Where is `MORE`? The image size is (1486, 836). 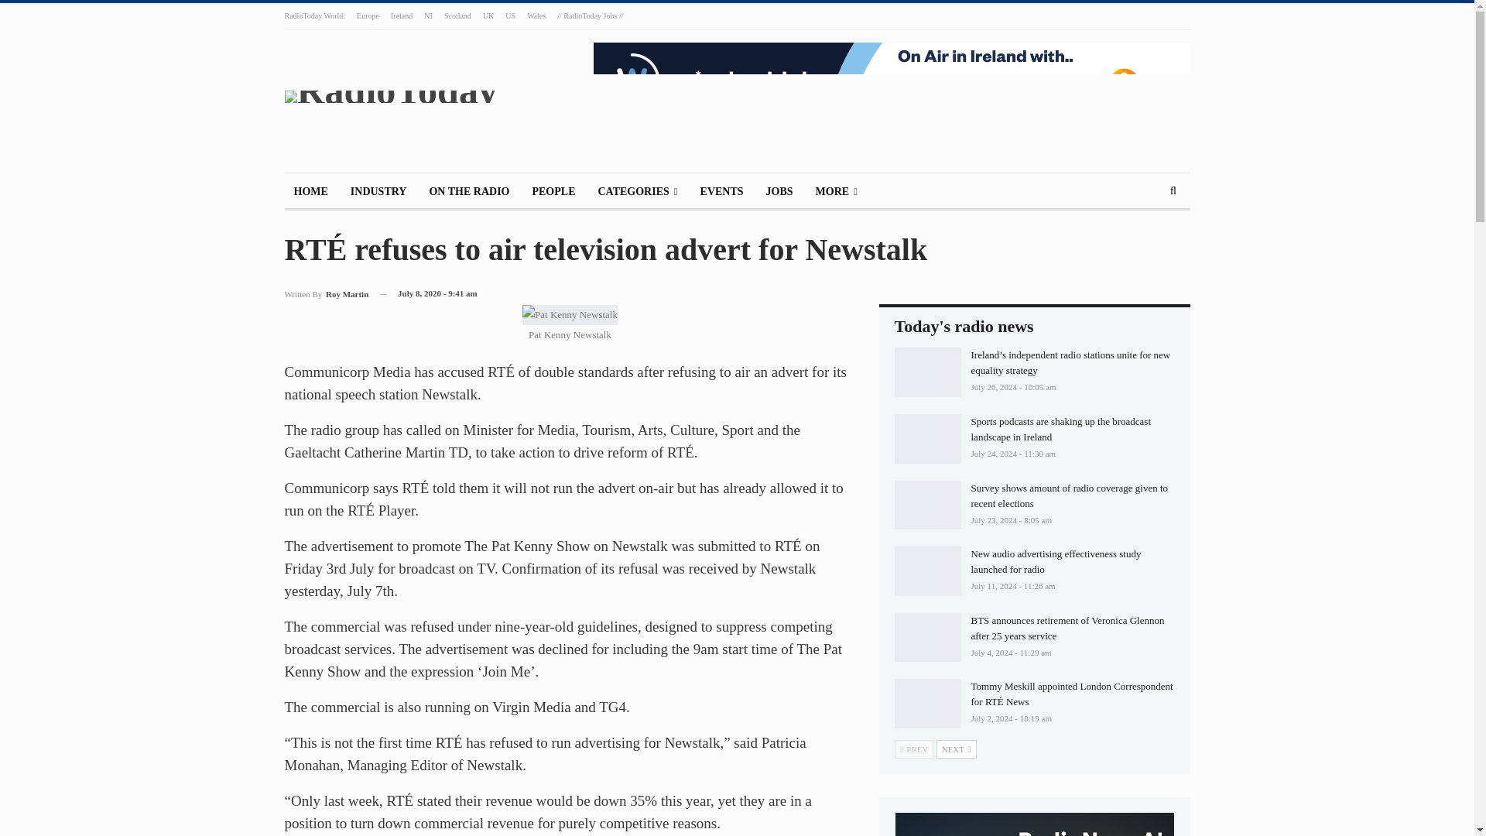 MORE is located at coordinates (836, 192).